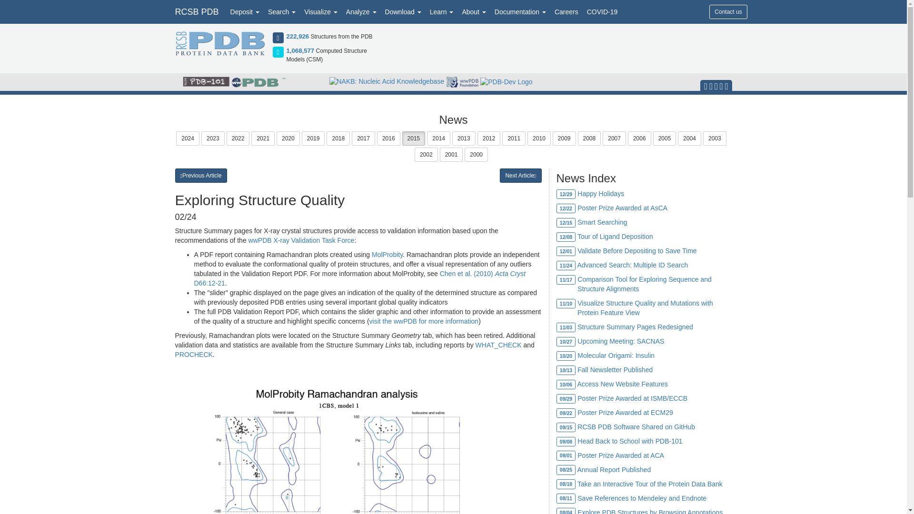  Describe the element at coordinates (245, 11) in the screenshot. I see `Deposit ` at that location.